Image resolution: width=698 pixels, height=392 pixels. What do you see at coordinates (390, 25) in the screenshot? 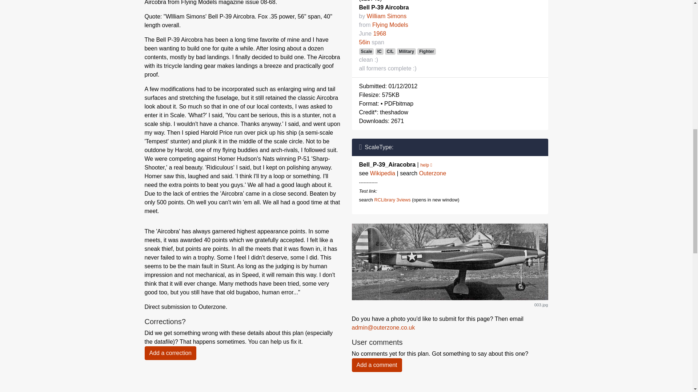
I see `Flying Models` at bounding box center [390, 25].